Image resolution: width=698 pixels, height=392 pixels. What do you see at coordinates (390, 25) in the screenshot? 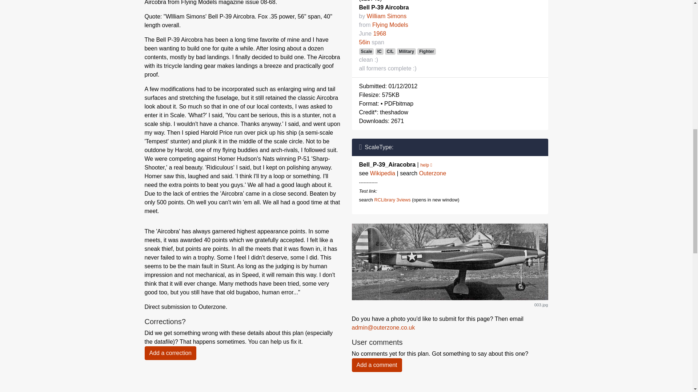
I see `Flying Models` at bounding box center [390, 25].